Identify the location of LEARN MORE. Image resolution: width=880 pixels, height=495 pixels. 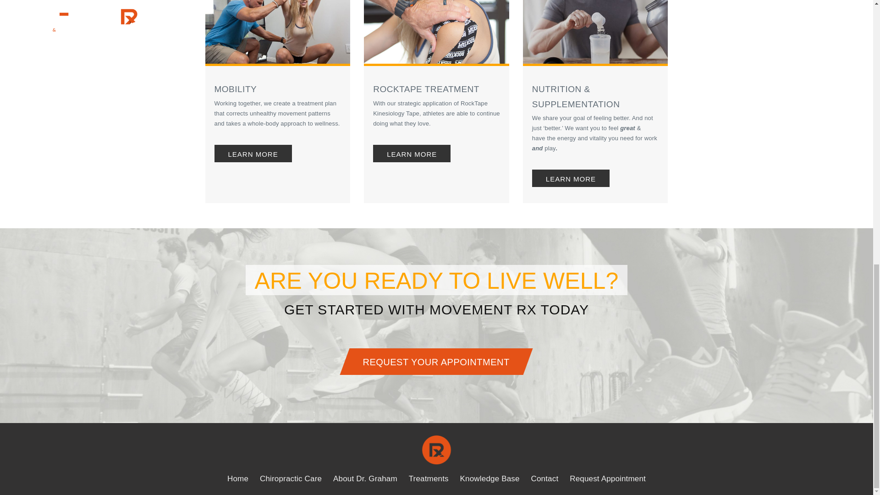
(571, 178).